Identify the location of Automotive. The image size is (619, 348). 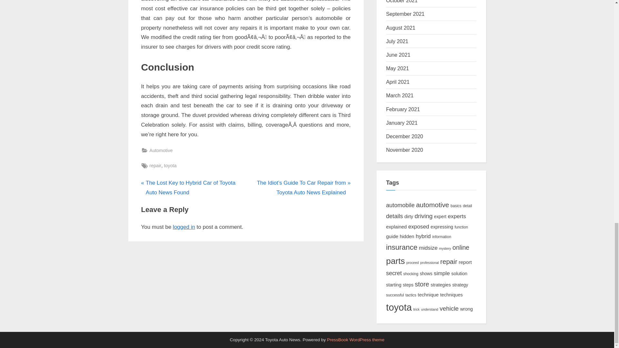
(161, 150).